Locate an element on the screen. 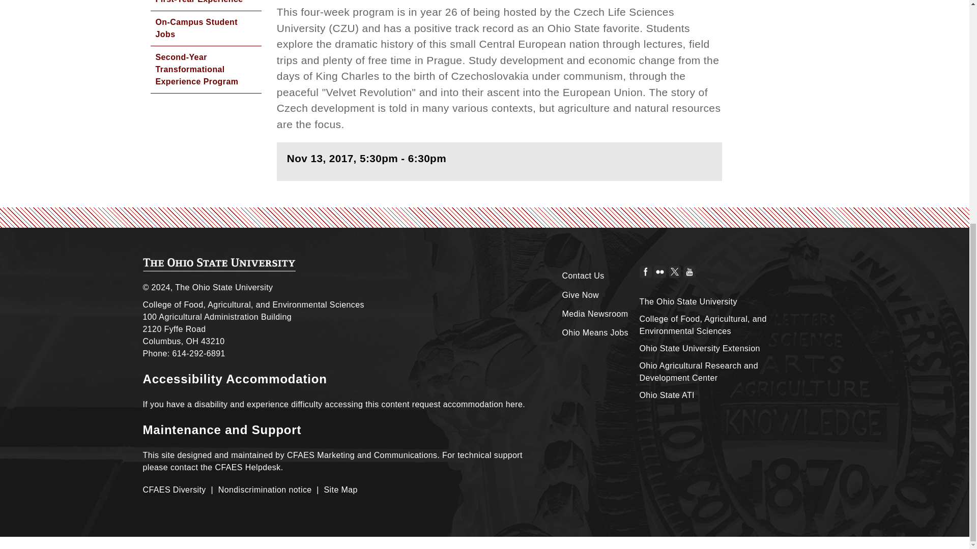 Image resolution: width=977 pixels, height=549 pixels. CFAES Home is located at coordinates (219, 264).